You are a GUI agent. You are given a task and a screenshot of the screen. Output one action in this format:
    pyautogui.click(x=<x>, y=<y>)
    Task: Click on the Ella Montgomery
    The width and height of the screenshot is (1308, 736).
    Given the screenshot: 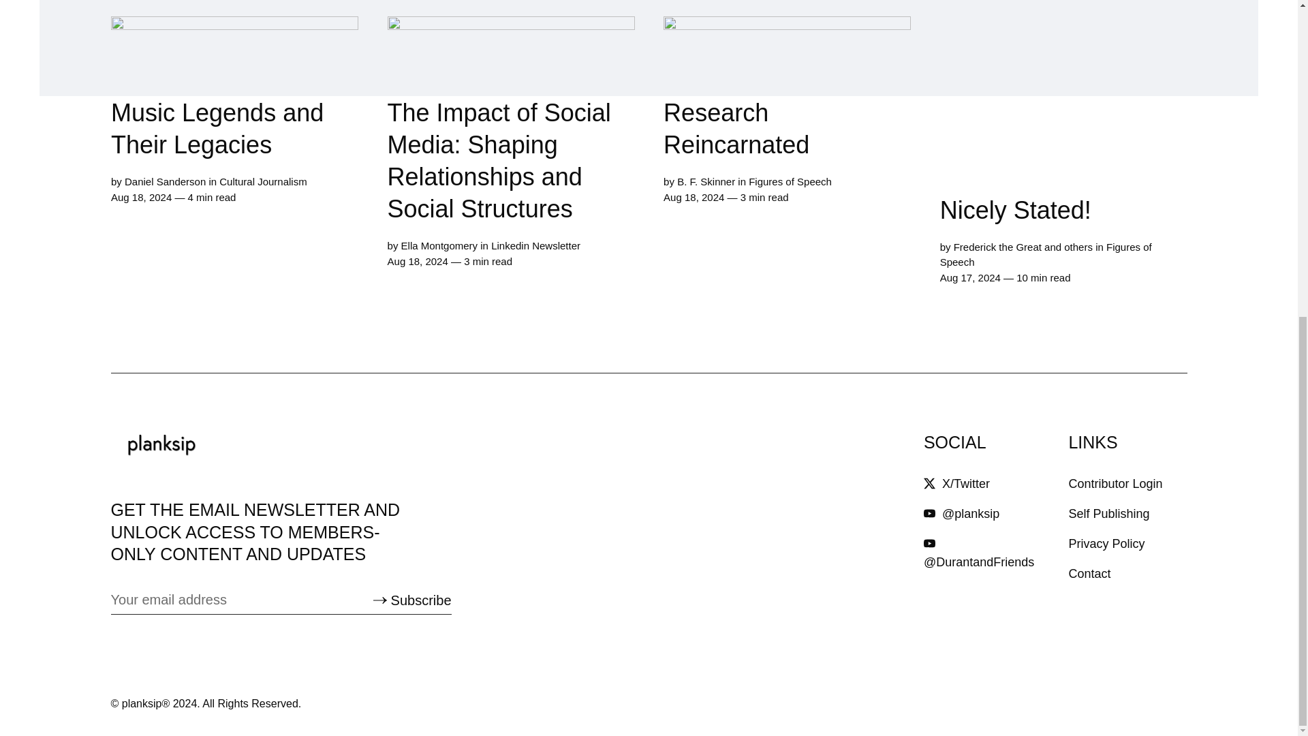 What is the action you would take?
    pyautogui.click(x=439, y=247)
    